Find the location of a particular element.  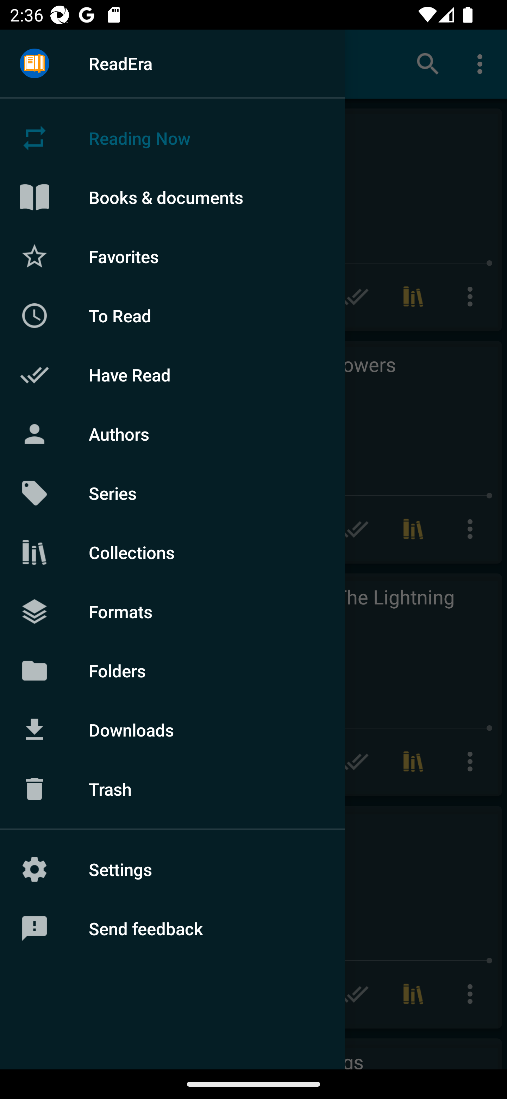

More options is located at coordinates (482, 63).